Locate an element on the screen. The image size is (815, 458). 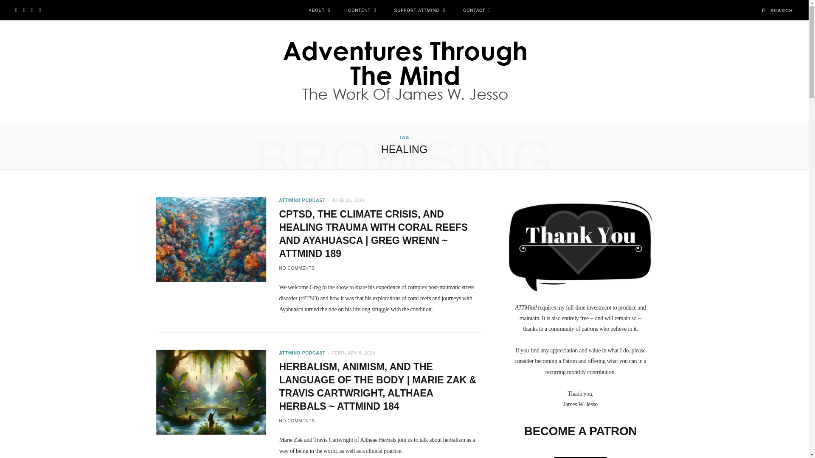
FEBRUARY 8, 2024 is located at coordinates (353, 353).